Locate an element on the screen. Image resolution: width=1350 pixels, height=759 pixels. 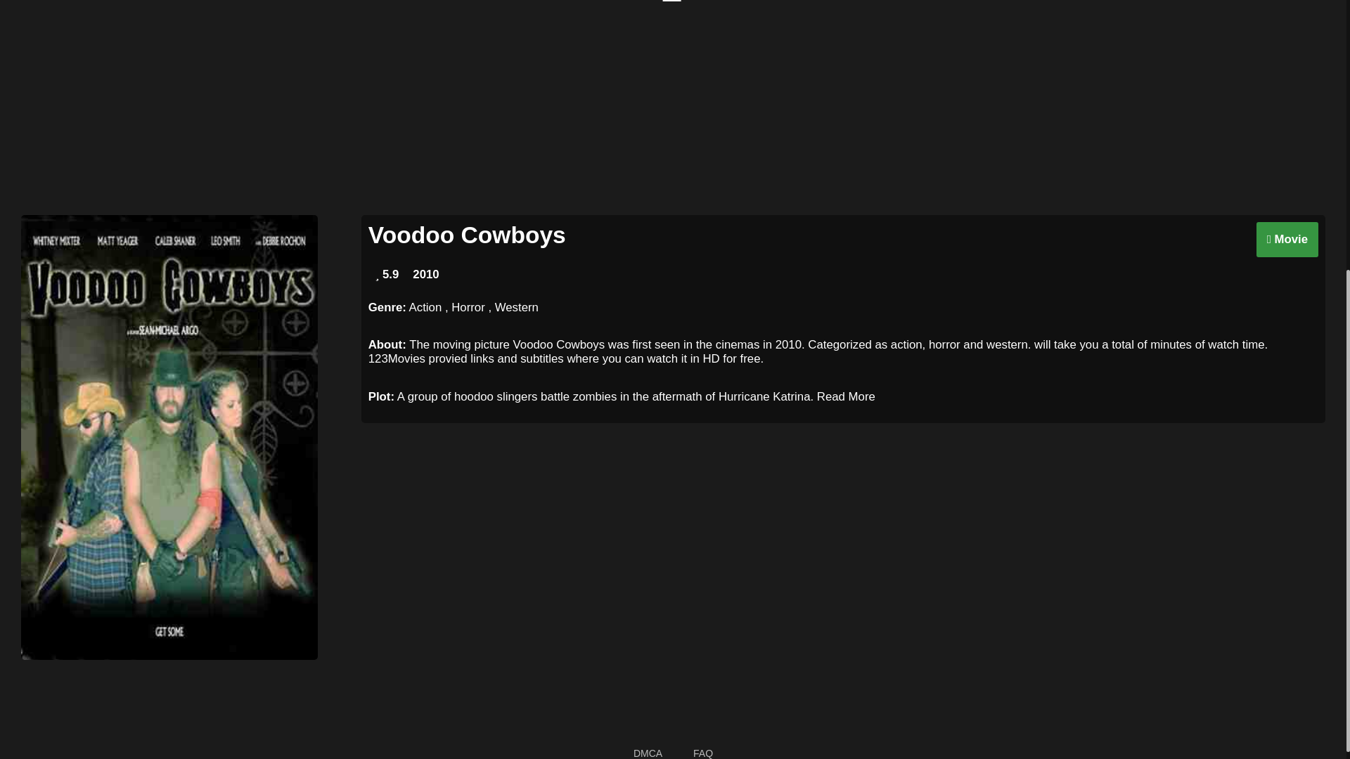
Rating is located at coordinates (387, 274).